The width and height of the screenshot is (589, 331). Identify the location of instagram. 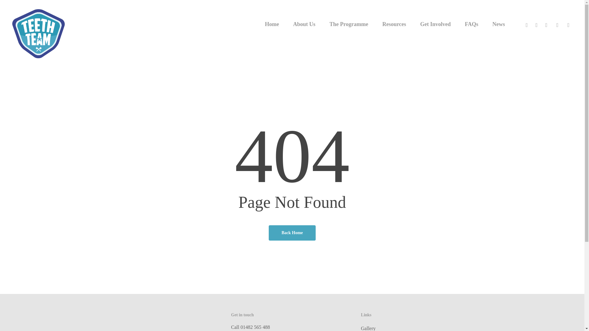
(557, 24).